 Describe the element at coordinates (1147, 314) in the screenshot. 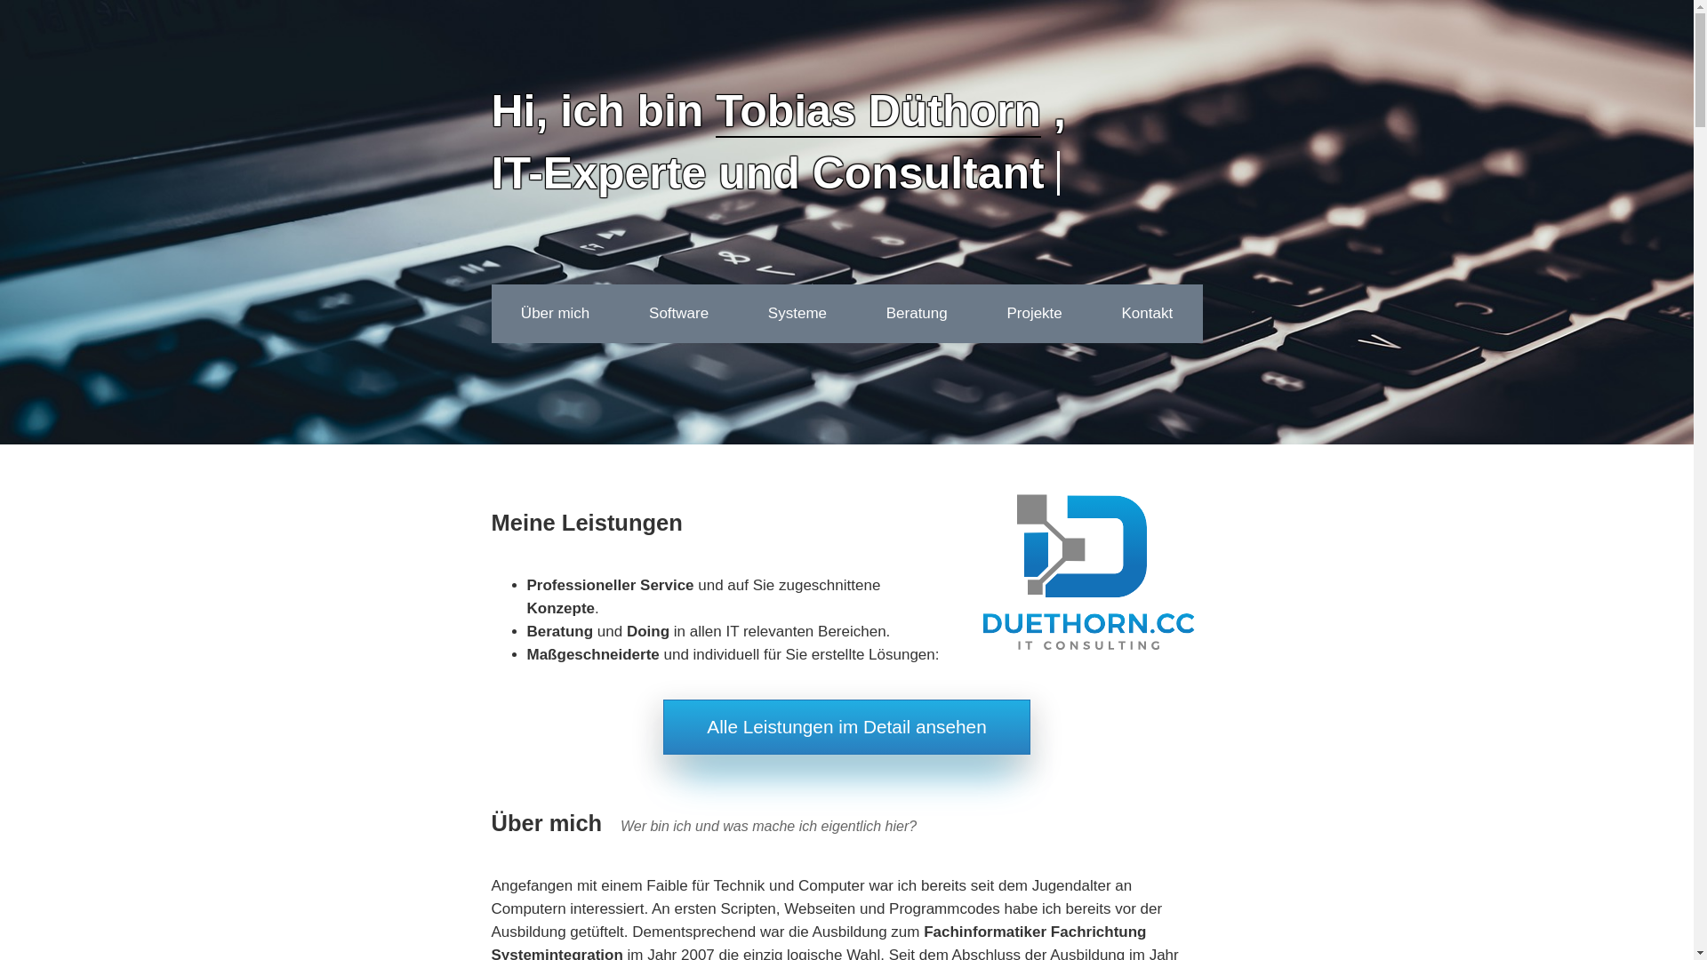

I see `Kontakt` at that location.